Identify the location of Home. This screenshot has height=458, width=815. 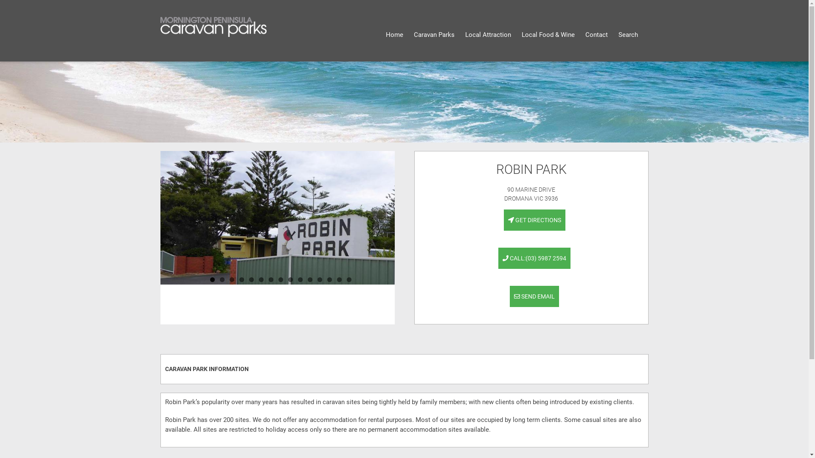
(394, 35).